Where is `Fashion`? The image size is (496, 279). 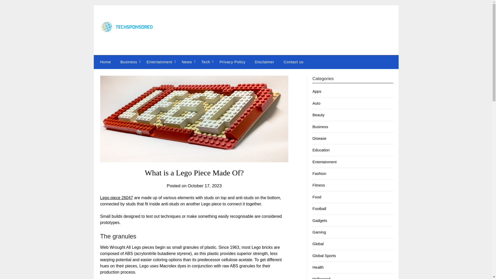 Fashion is located at coordinates (319, 174).